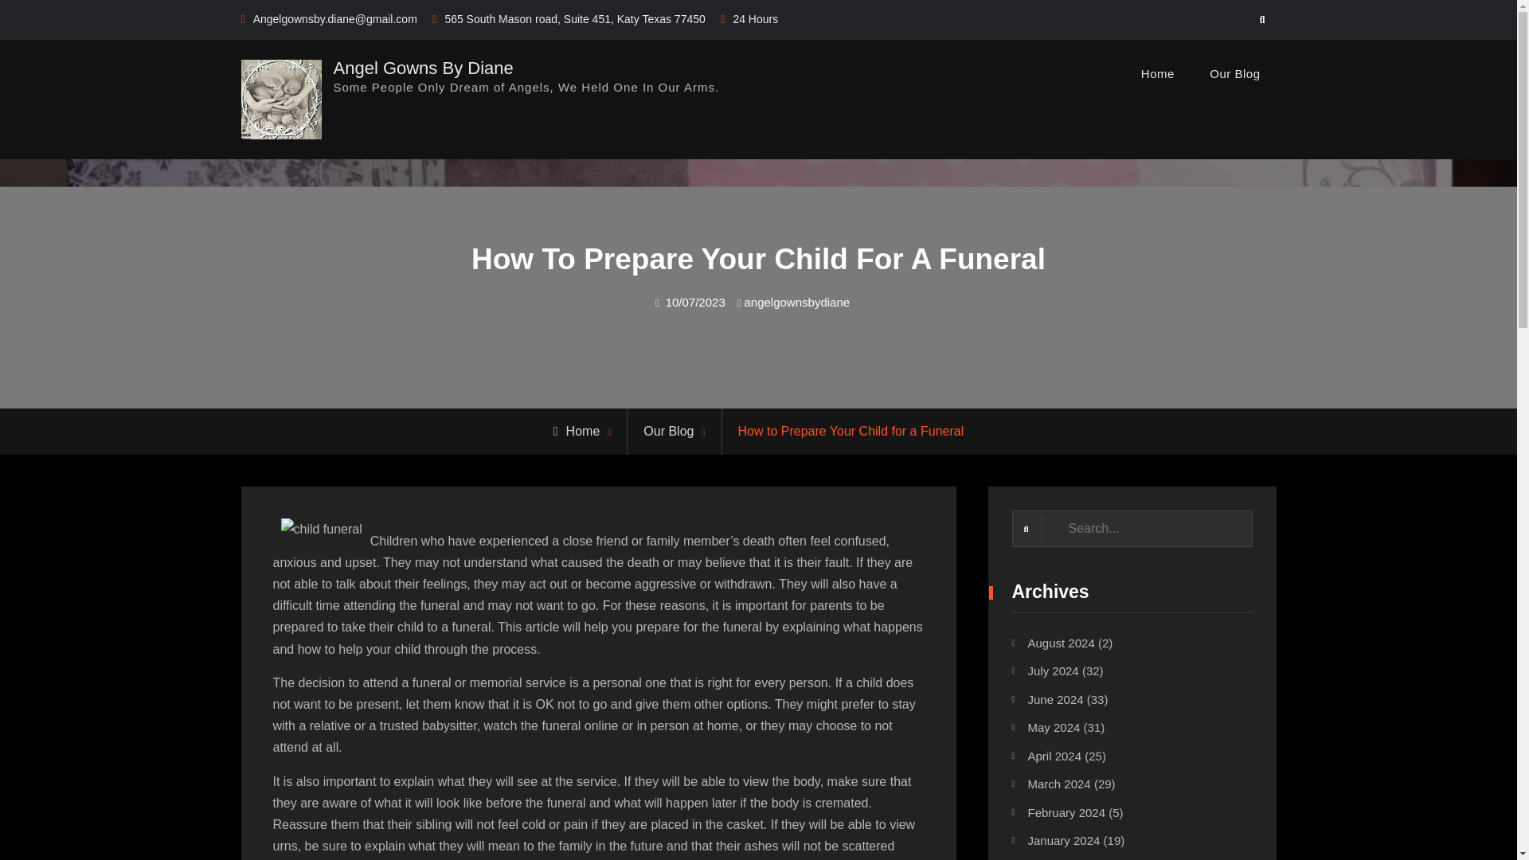  Describe the element at coordinates (1234, 73) in the screenshot. I see `Our Blog` at that location.